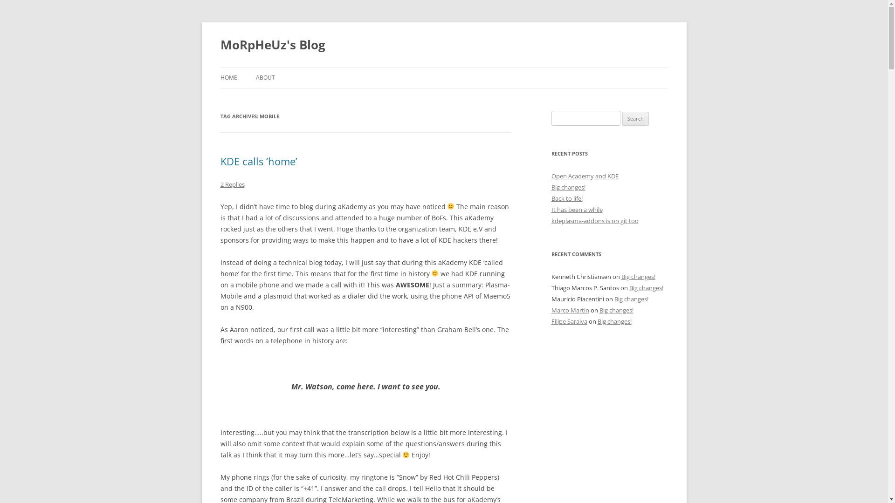 This screenshot has height=503, width=895. Describe the element at coordinates (569, 321) in the screenshot. I see `Filipe Saraiva` at that location.